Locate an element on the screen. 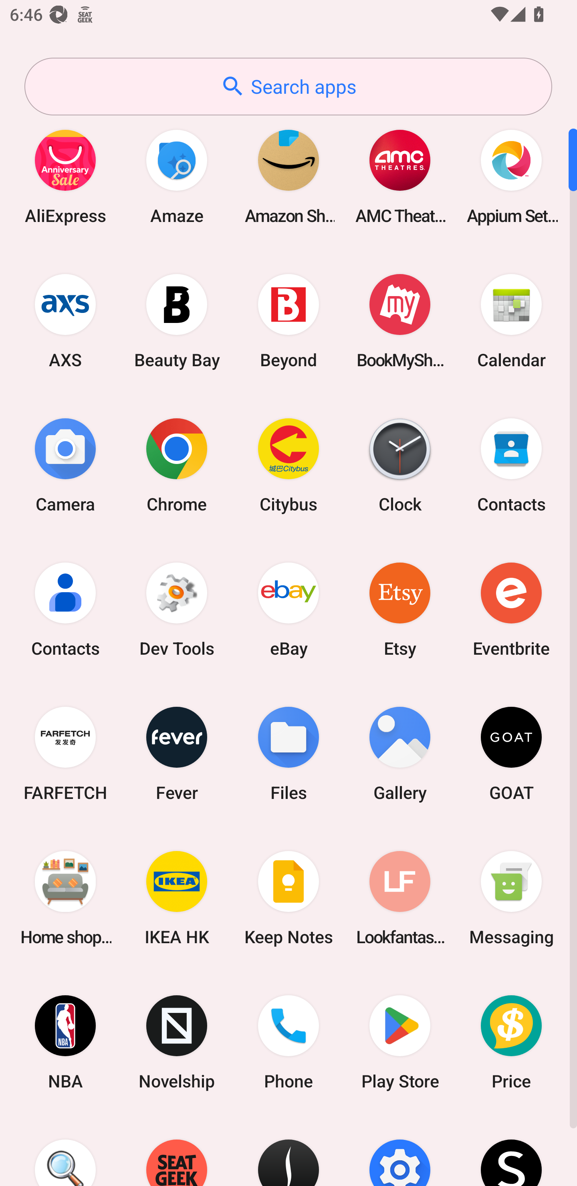  Eventbrite is located at coordinates (511, 609).